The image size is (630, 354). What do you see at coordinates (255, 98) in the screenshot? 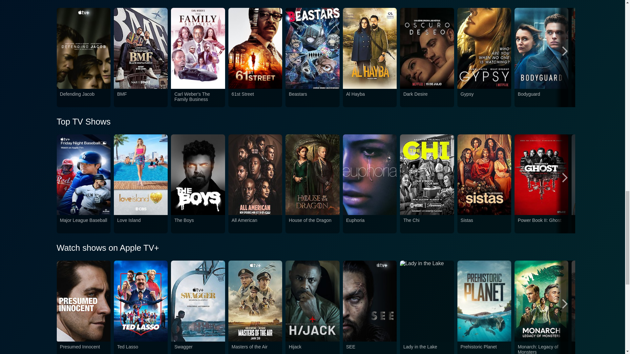
I see `61st Street` at bounding box center [255, 98].